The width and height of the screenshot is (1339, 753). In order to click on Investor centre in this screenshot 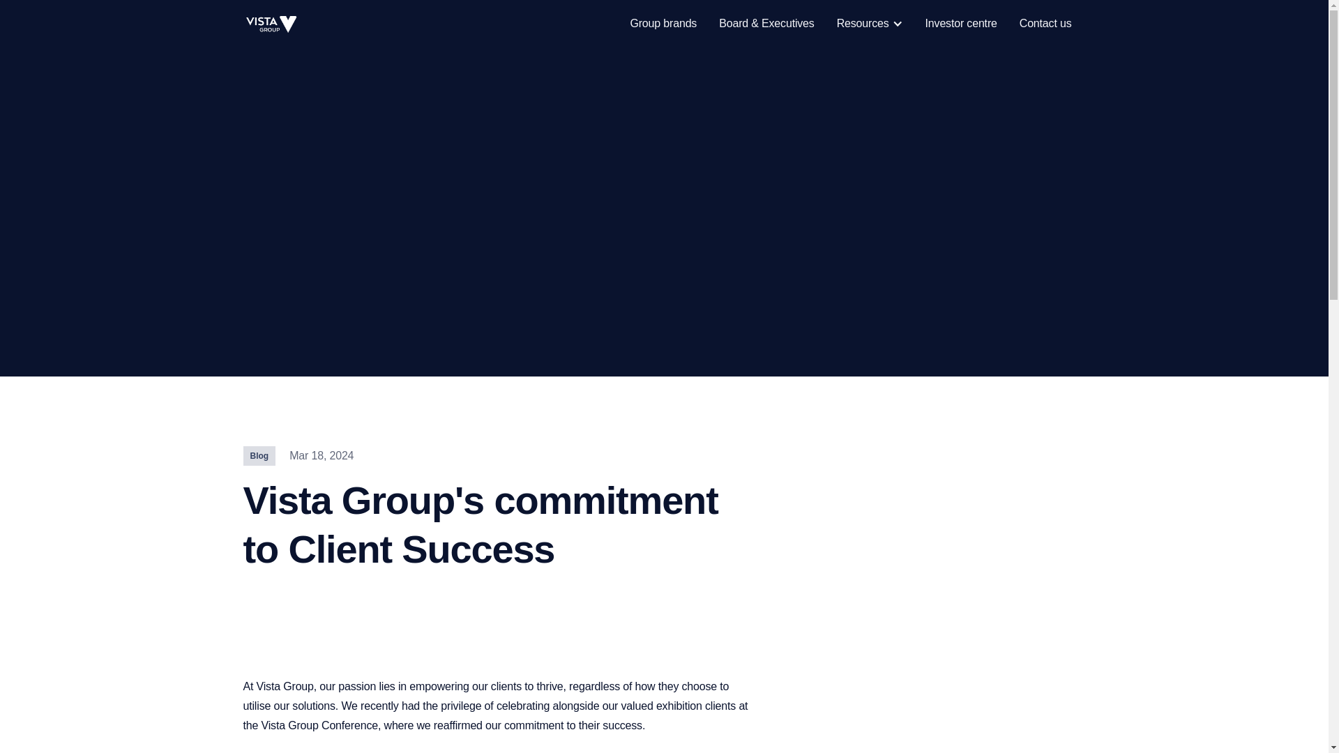, I will do `click(961, 24)`.